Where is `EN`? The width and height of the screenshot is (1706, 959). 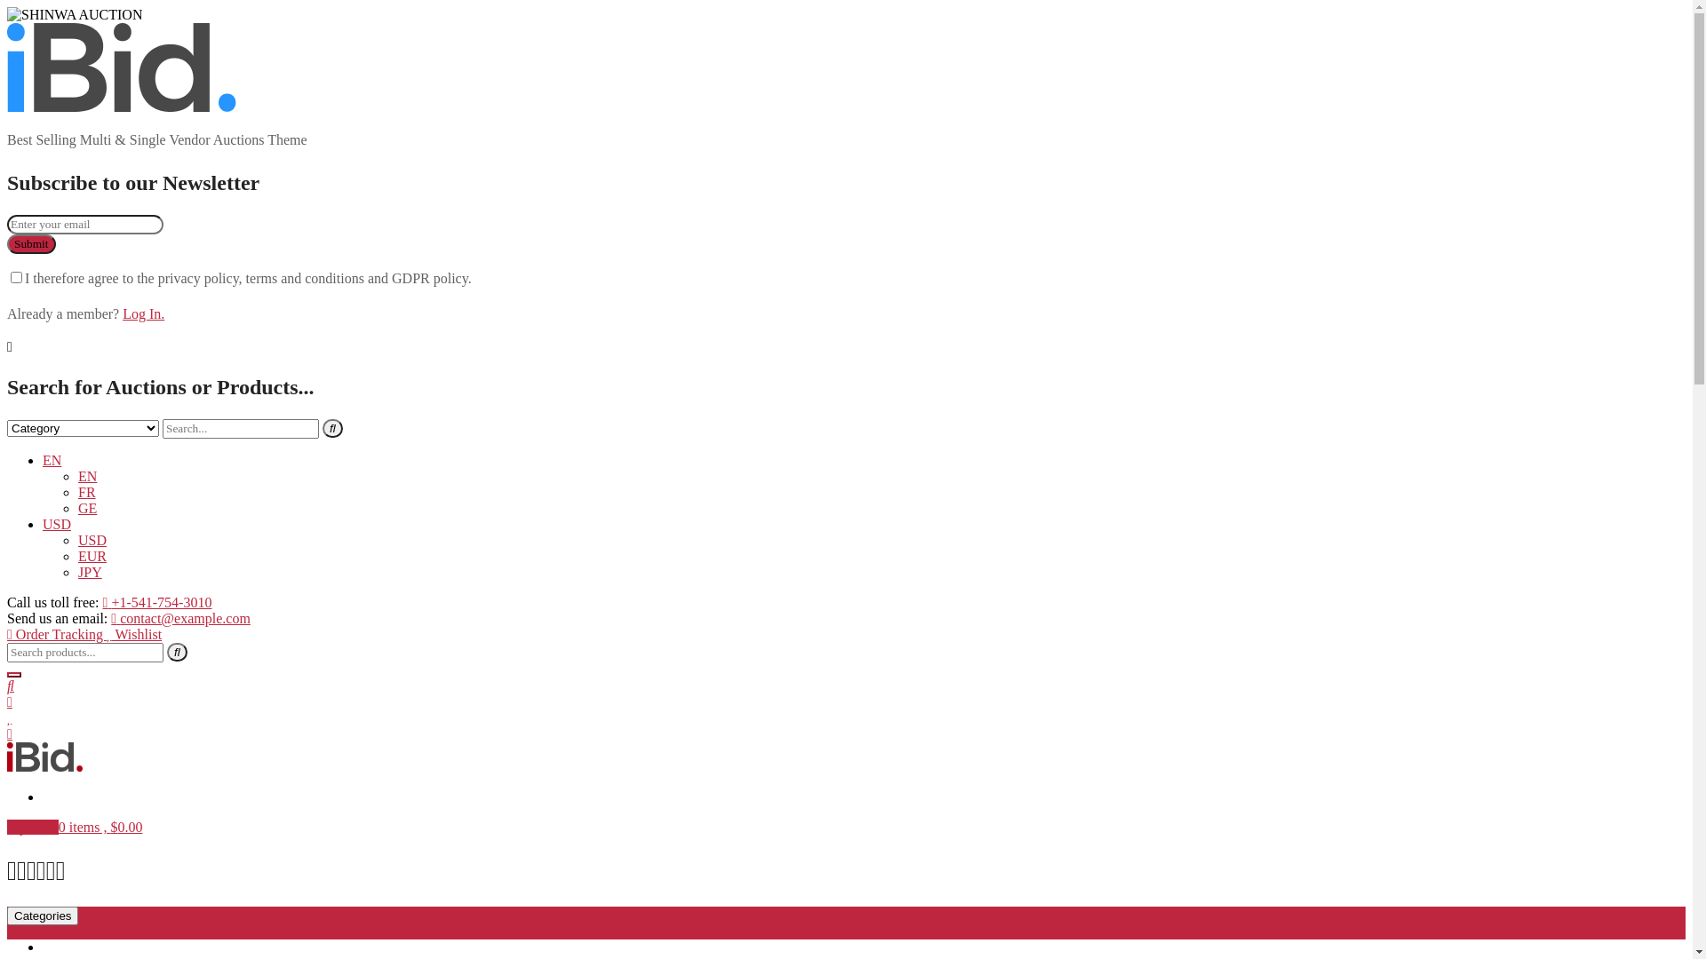 EN is located at coordinates (87, 476).